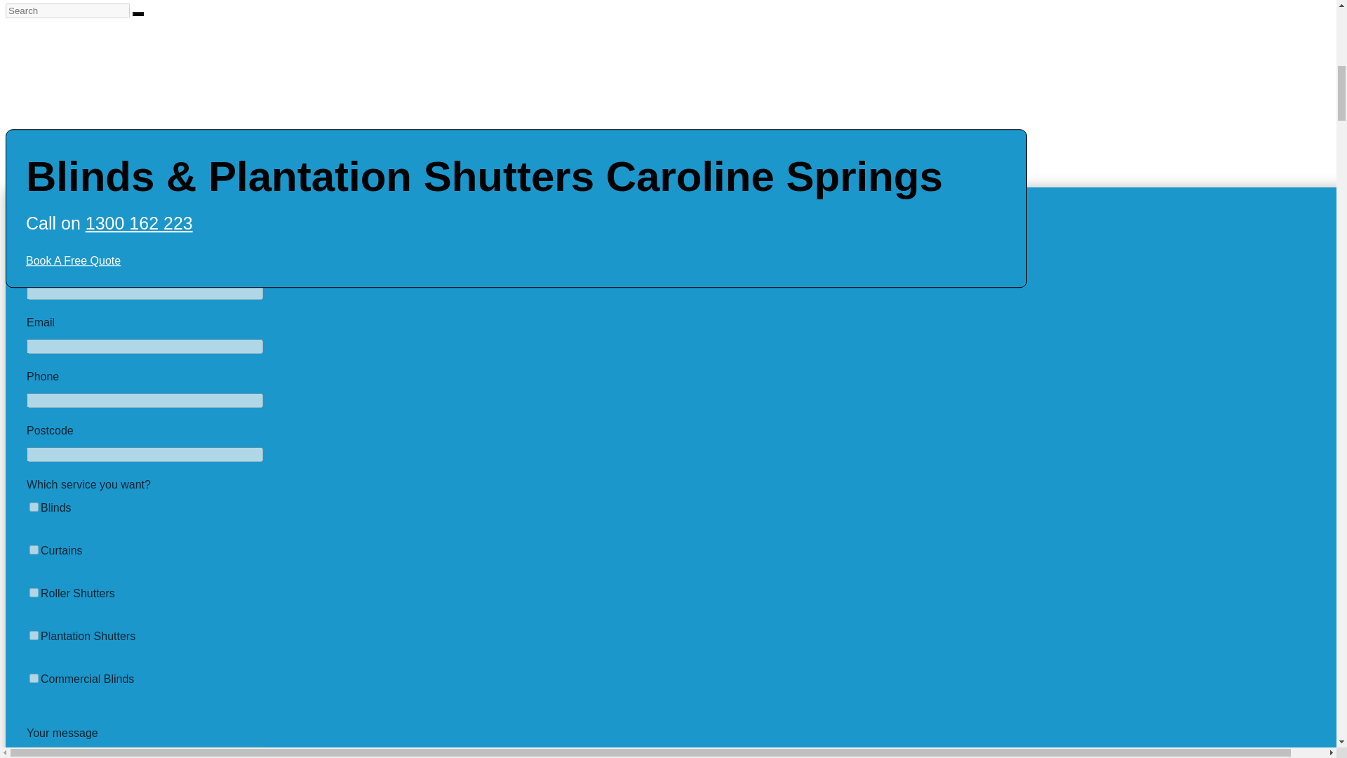  I want to click on Roller Shutters, so click(34, 592).